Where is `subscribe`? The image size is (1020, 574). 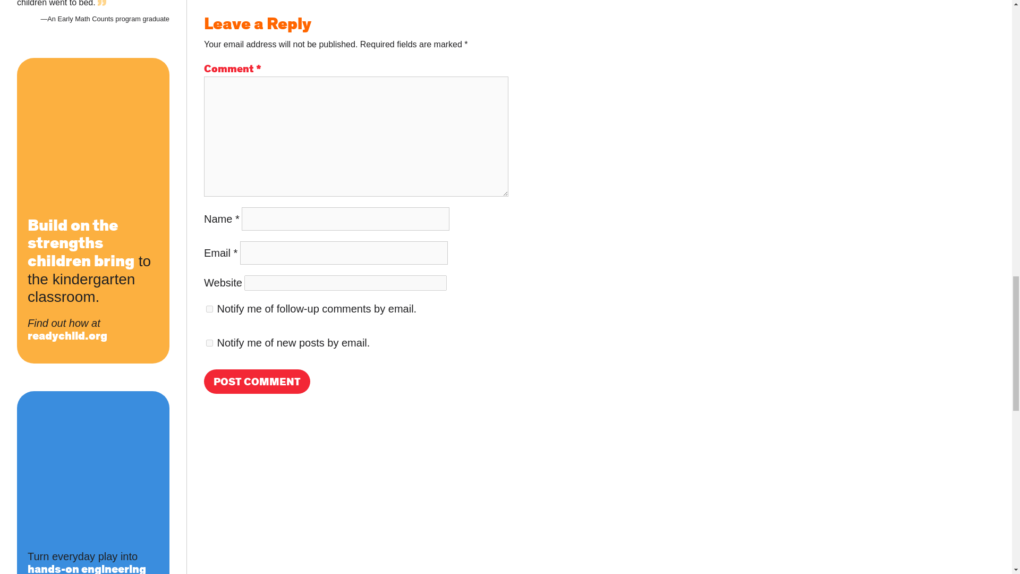
subscribe is located at coordinates (209, 343).